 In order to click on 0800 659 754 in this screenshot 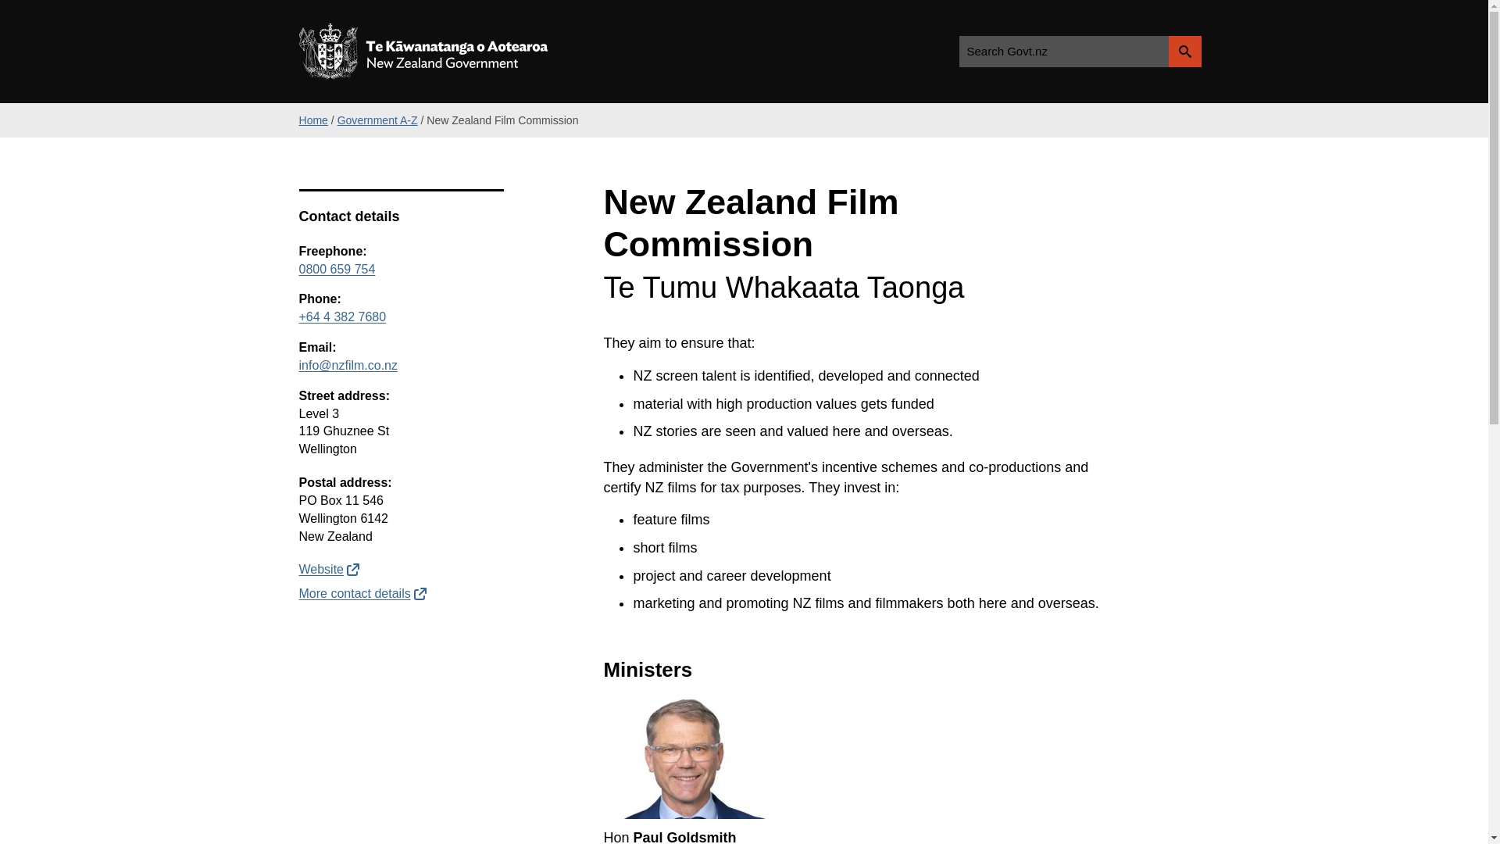, I will do `click(337, 269)`.